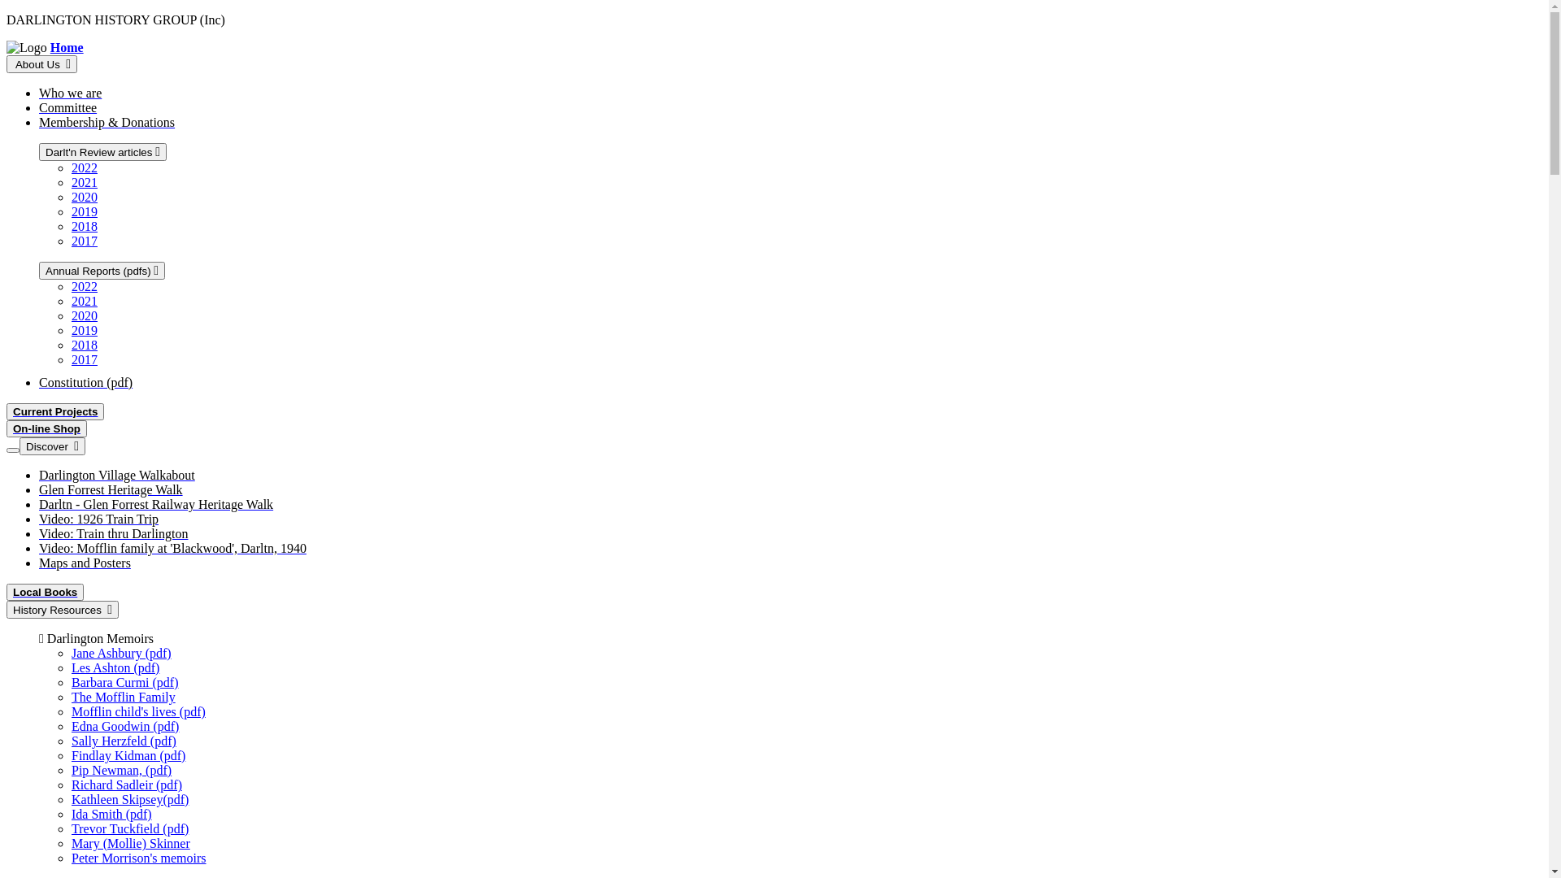 Image resolution: width=1561 pixels, height=878 pixels. What do you see at coordinates (68, 107) in the screenshot?
I see `Committee` at bounding box center [68, 107].